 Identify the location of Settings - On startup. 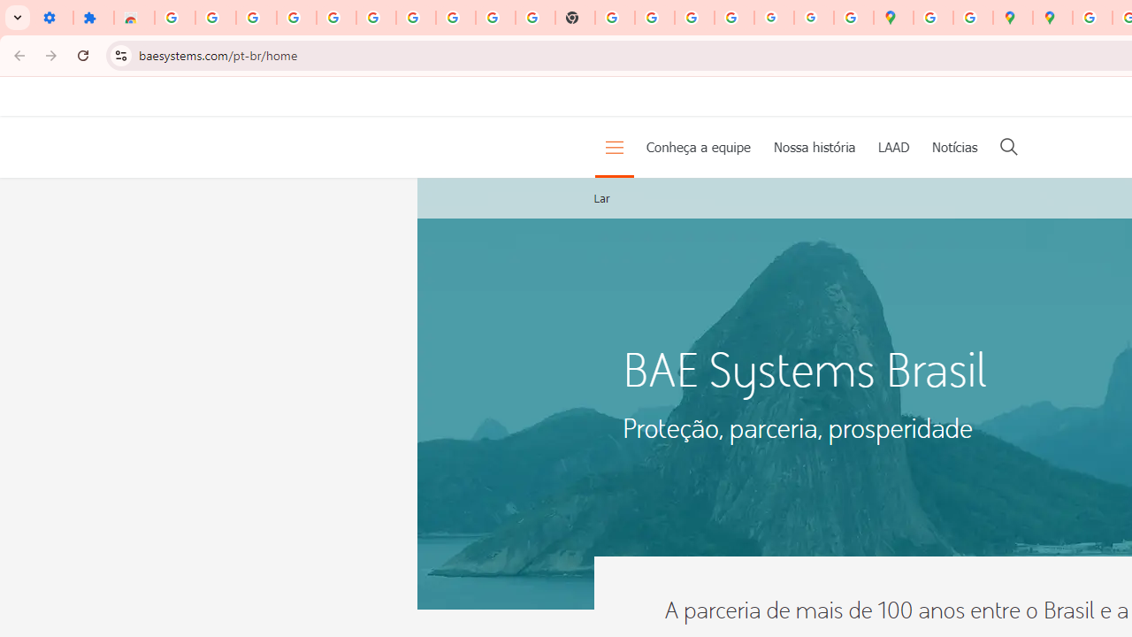
(53, 18).